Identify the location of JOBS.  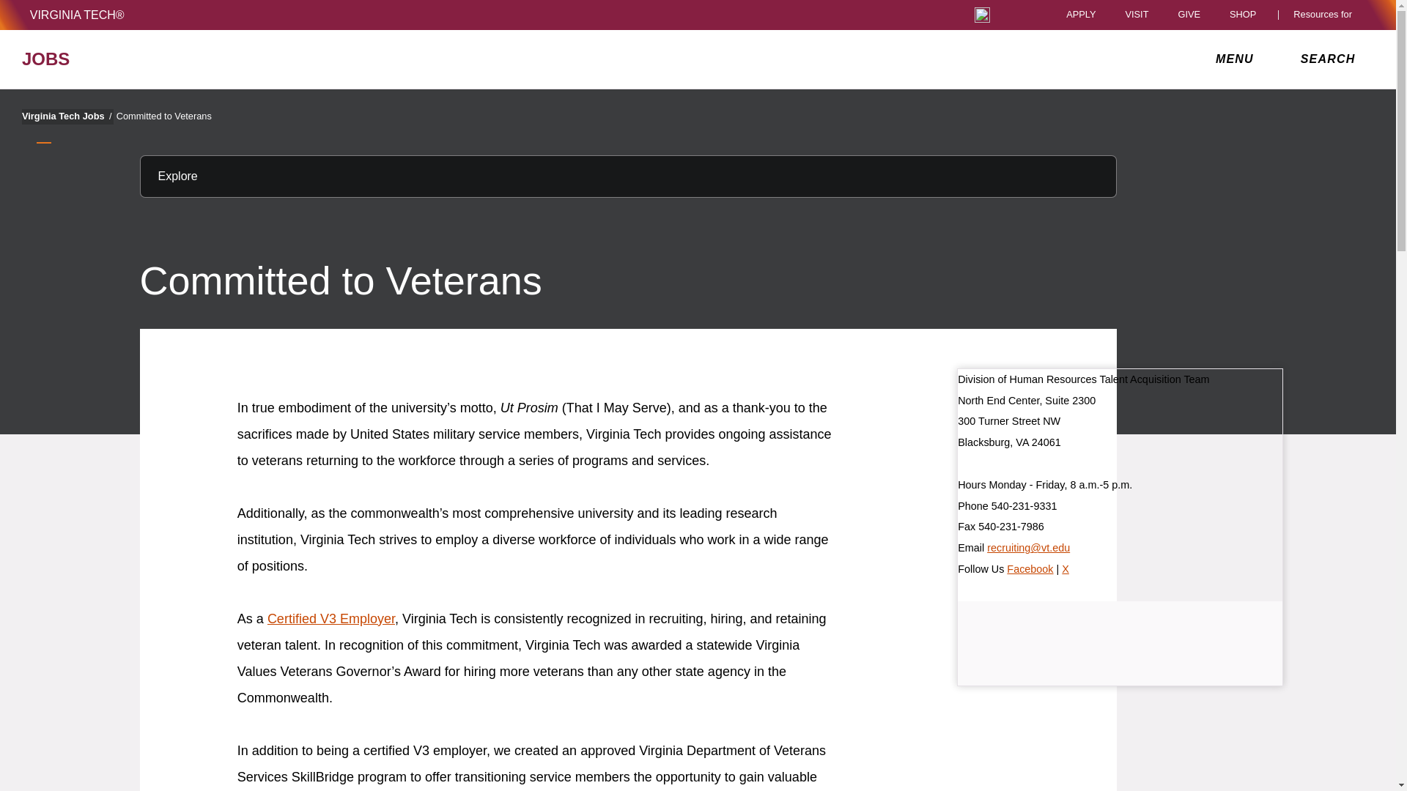
(242, 59).